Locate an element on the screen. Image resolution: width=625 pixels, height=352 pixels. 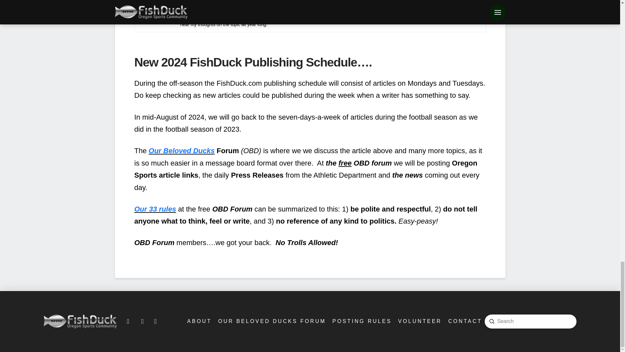
Our 33 rules is located at coordinates (155, 209).